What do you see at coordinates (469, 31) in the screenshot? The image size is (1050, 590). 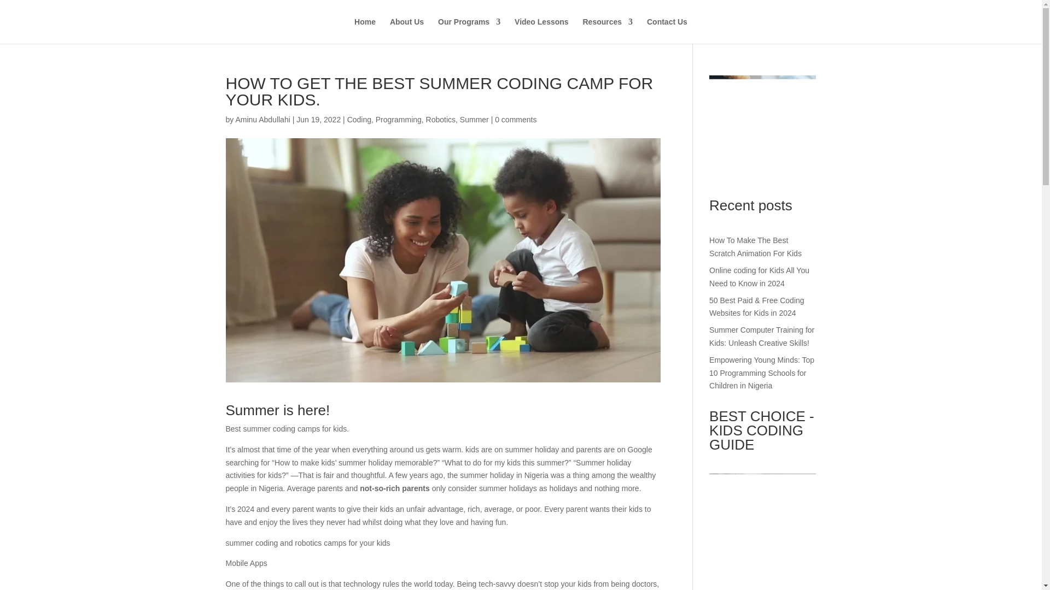 I see `Our Programs` at bounding box center [469, 31].